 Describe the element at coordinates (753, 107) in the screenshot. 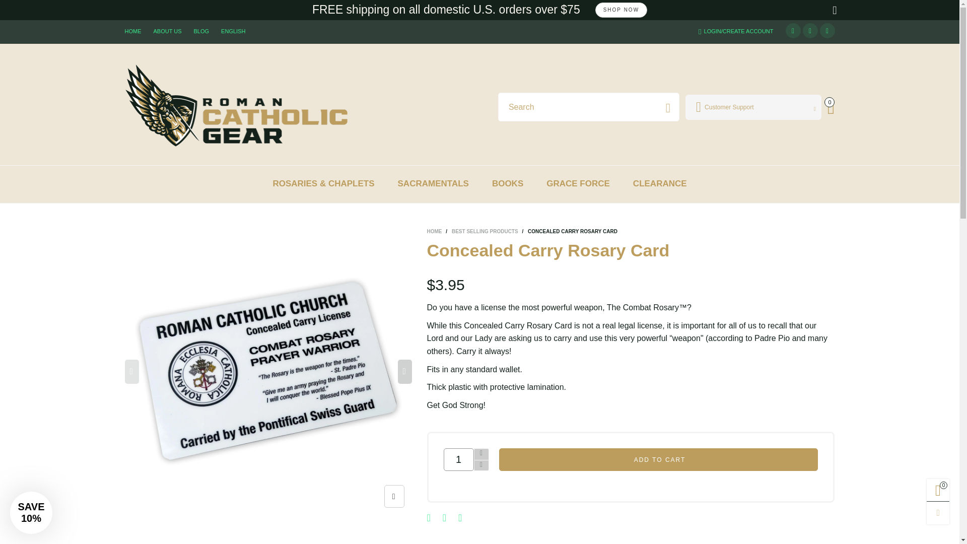

I see `Customer Support` at that location.